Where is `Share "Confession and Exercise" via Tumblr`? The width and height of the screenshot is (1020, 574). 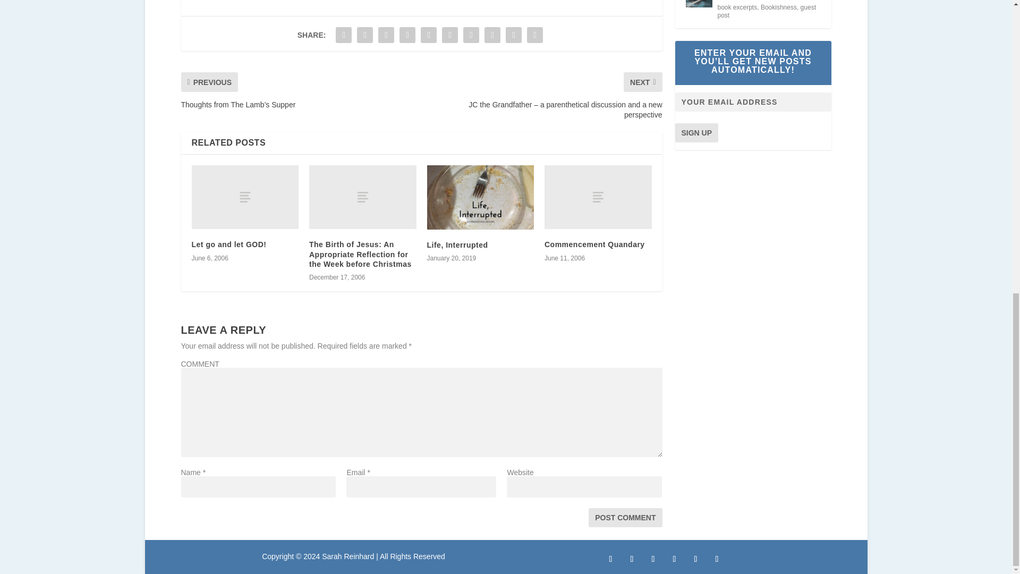
Share "Confession and Exercise" via Tumblr is located at coordinates (407, 35).